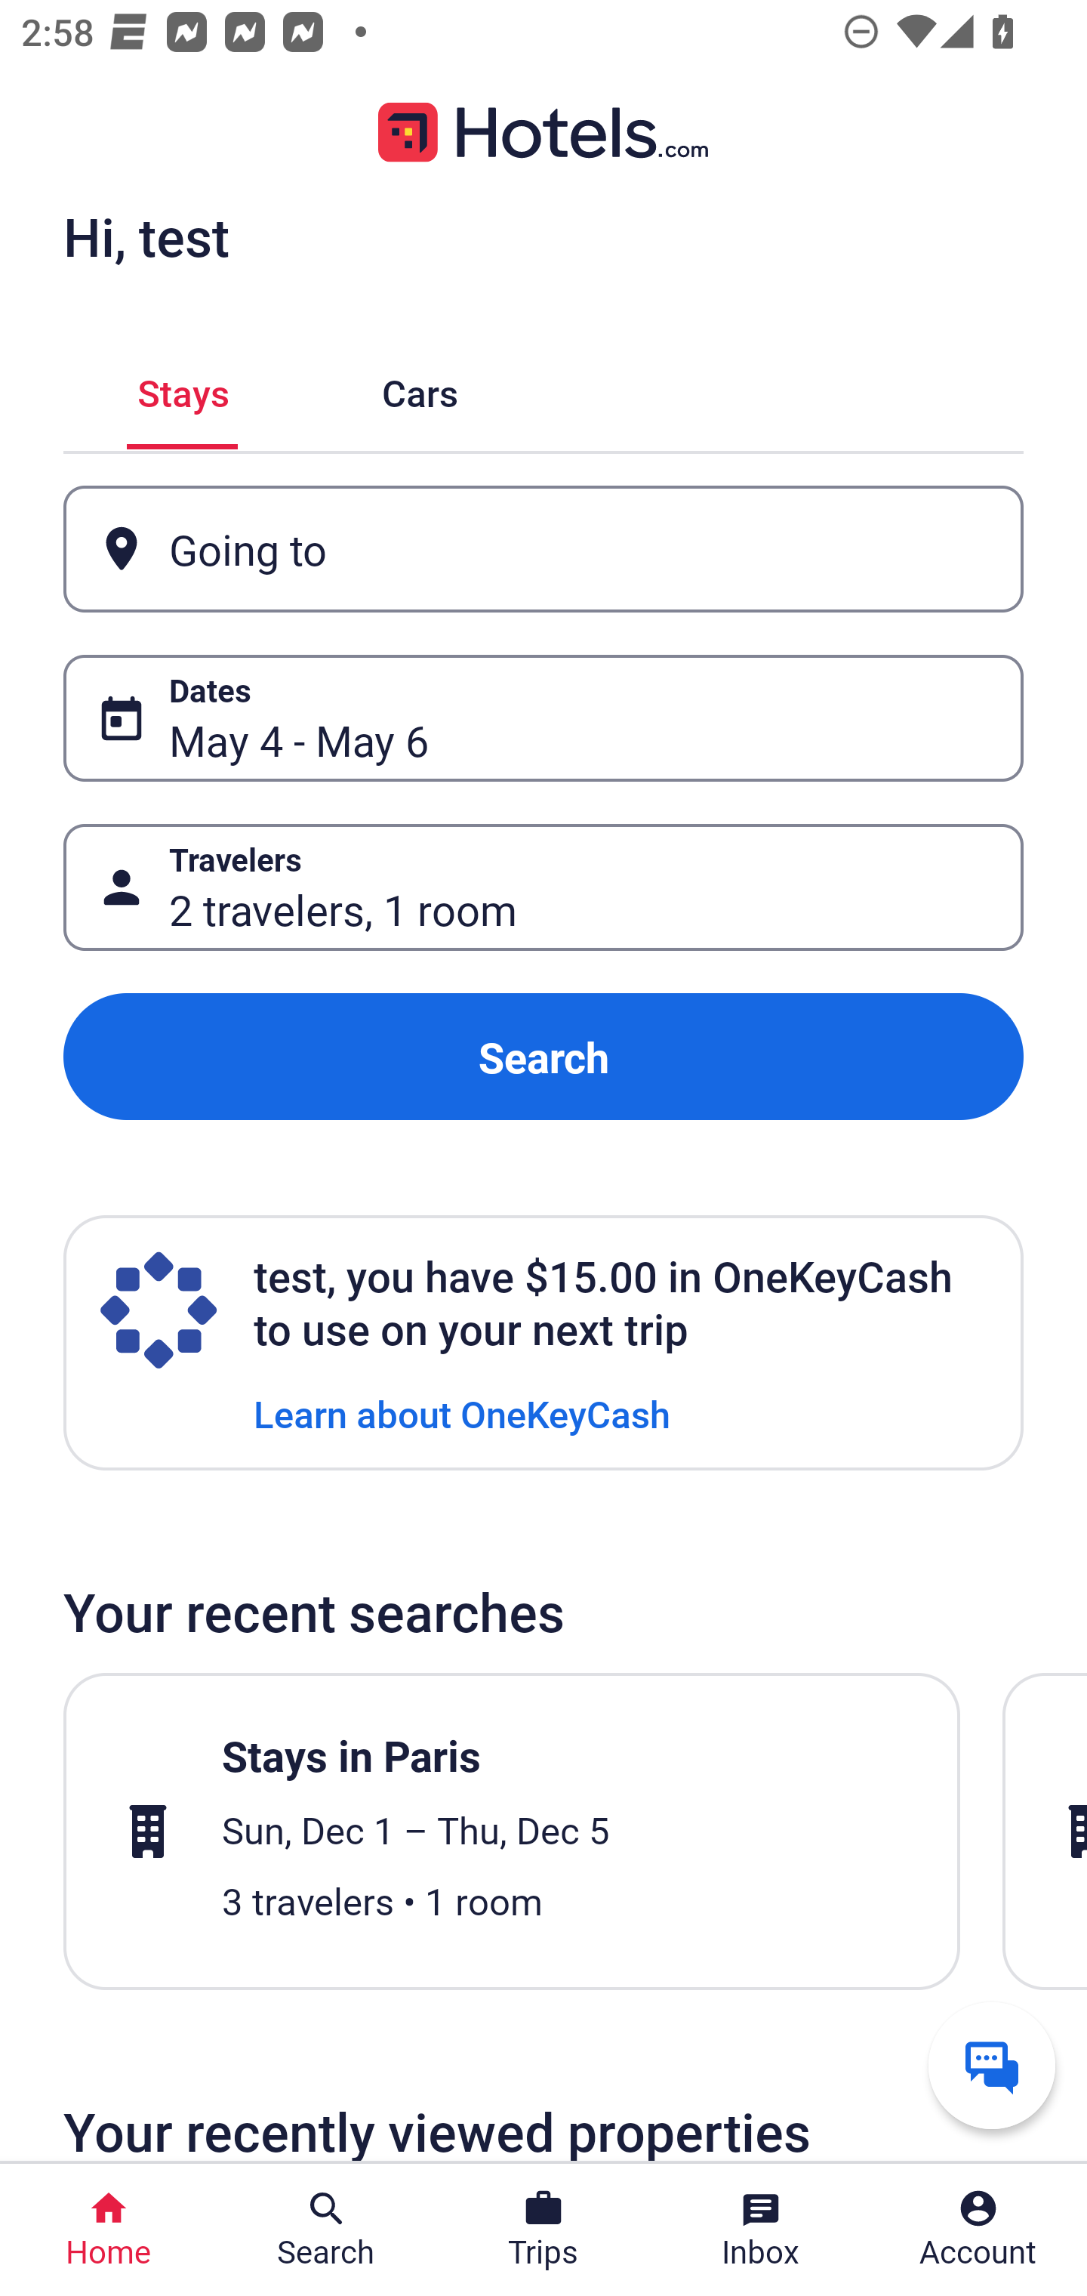 Image resolution: width=1087 pixels, height=2296 pixels. I want to click on Travelers Button 2 travelers, 1 room, so click(543, 887).